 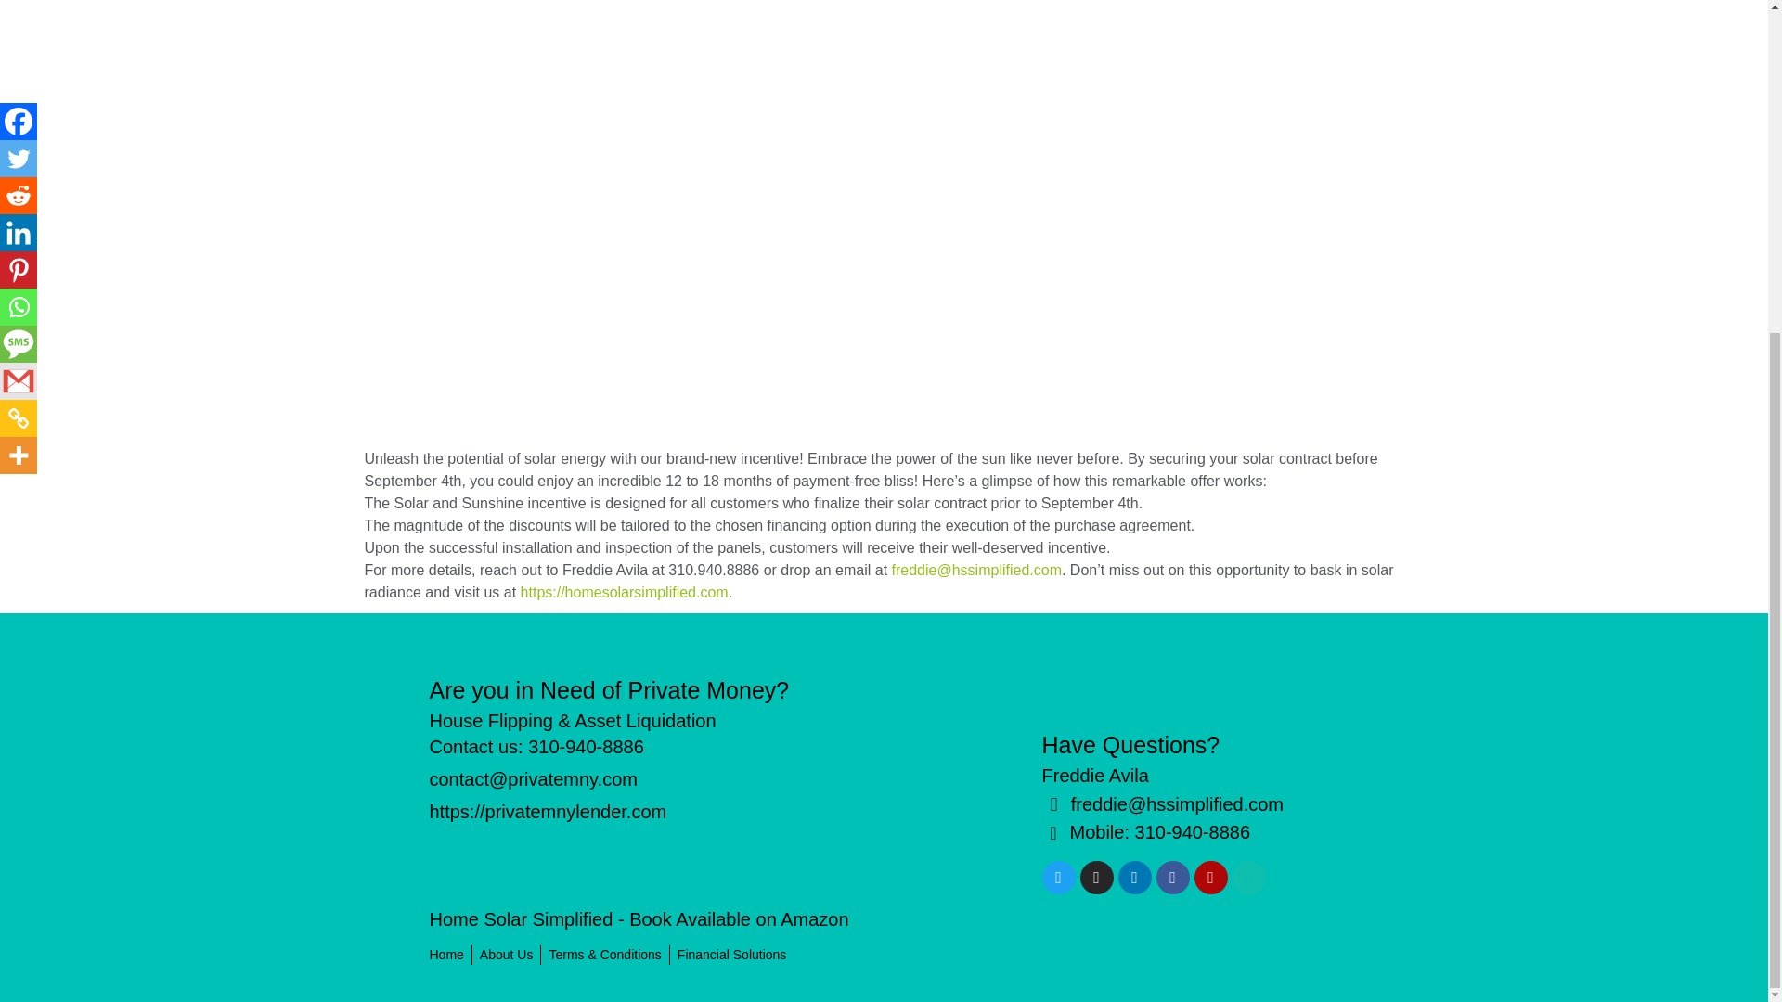 What do you see at coordinates (1189, 833) in the screenshot?
I see `Mobile: 310-940-8886` at bounding box center [1189, 833].